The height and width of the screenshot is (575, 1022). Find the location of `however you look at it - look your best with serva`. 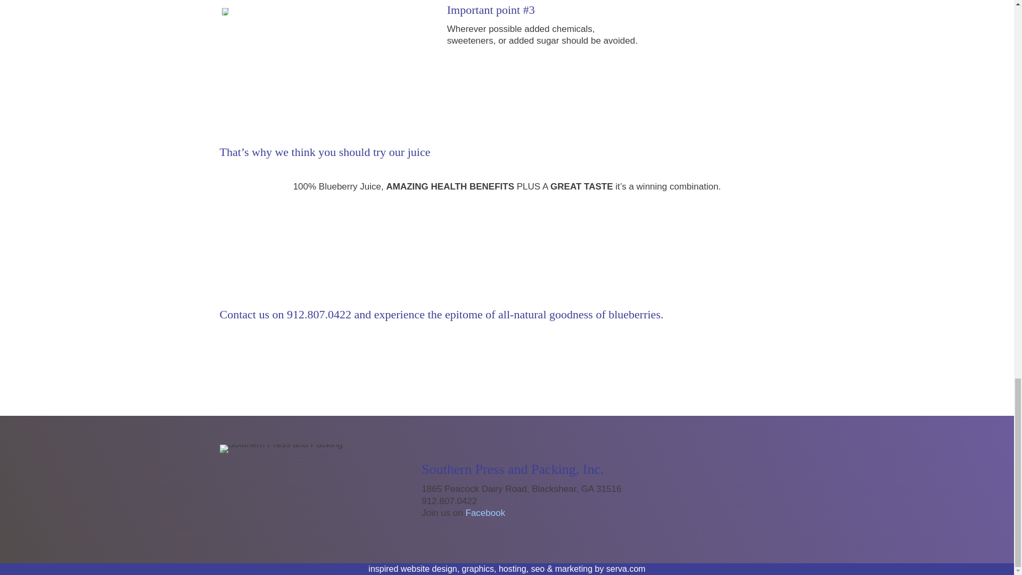

however you look at it - look your best with serva is located at coordinates (626, 569).